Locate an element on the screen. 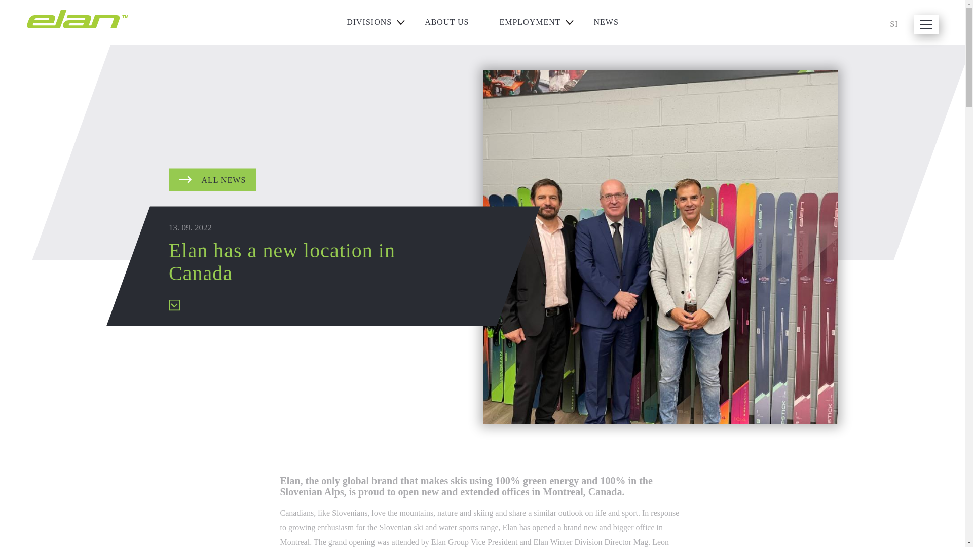 Image resolution: width=973 pixels, height=547 pixels. DIVISIONS is located at coordinates (370, 22).